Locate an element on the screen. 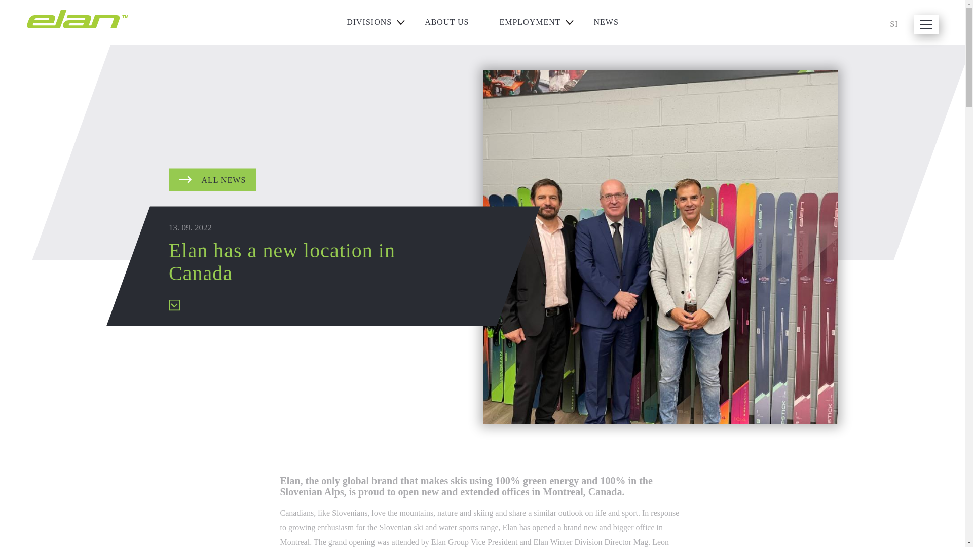 Image resolution: width=973 pixels, height=547 pixels. DIVISIONS is located at coordinates (370, 22).